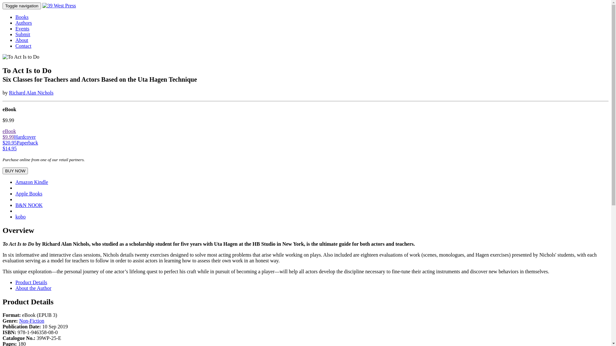 The width and height of the screenshot is (616, 346). Describe the element at coordinates (22, 6) in the screenshot. I see `Toggle navigation` at that location.